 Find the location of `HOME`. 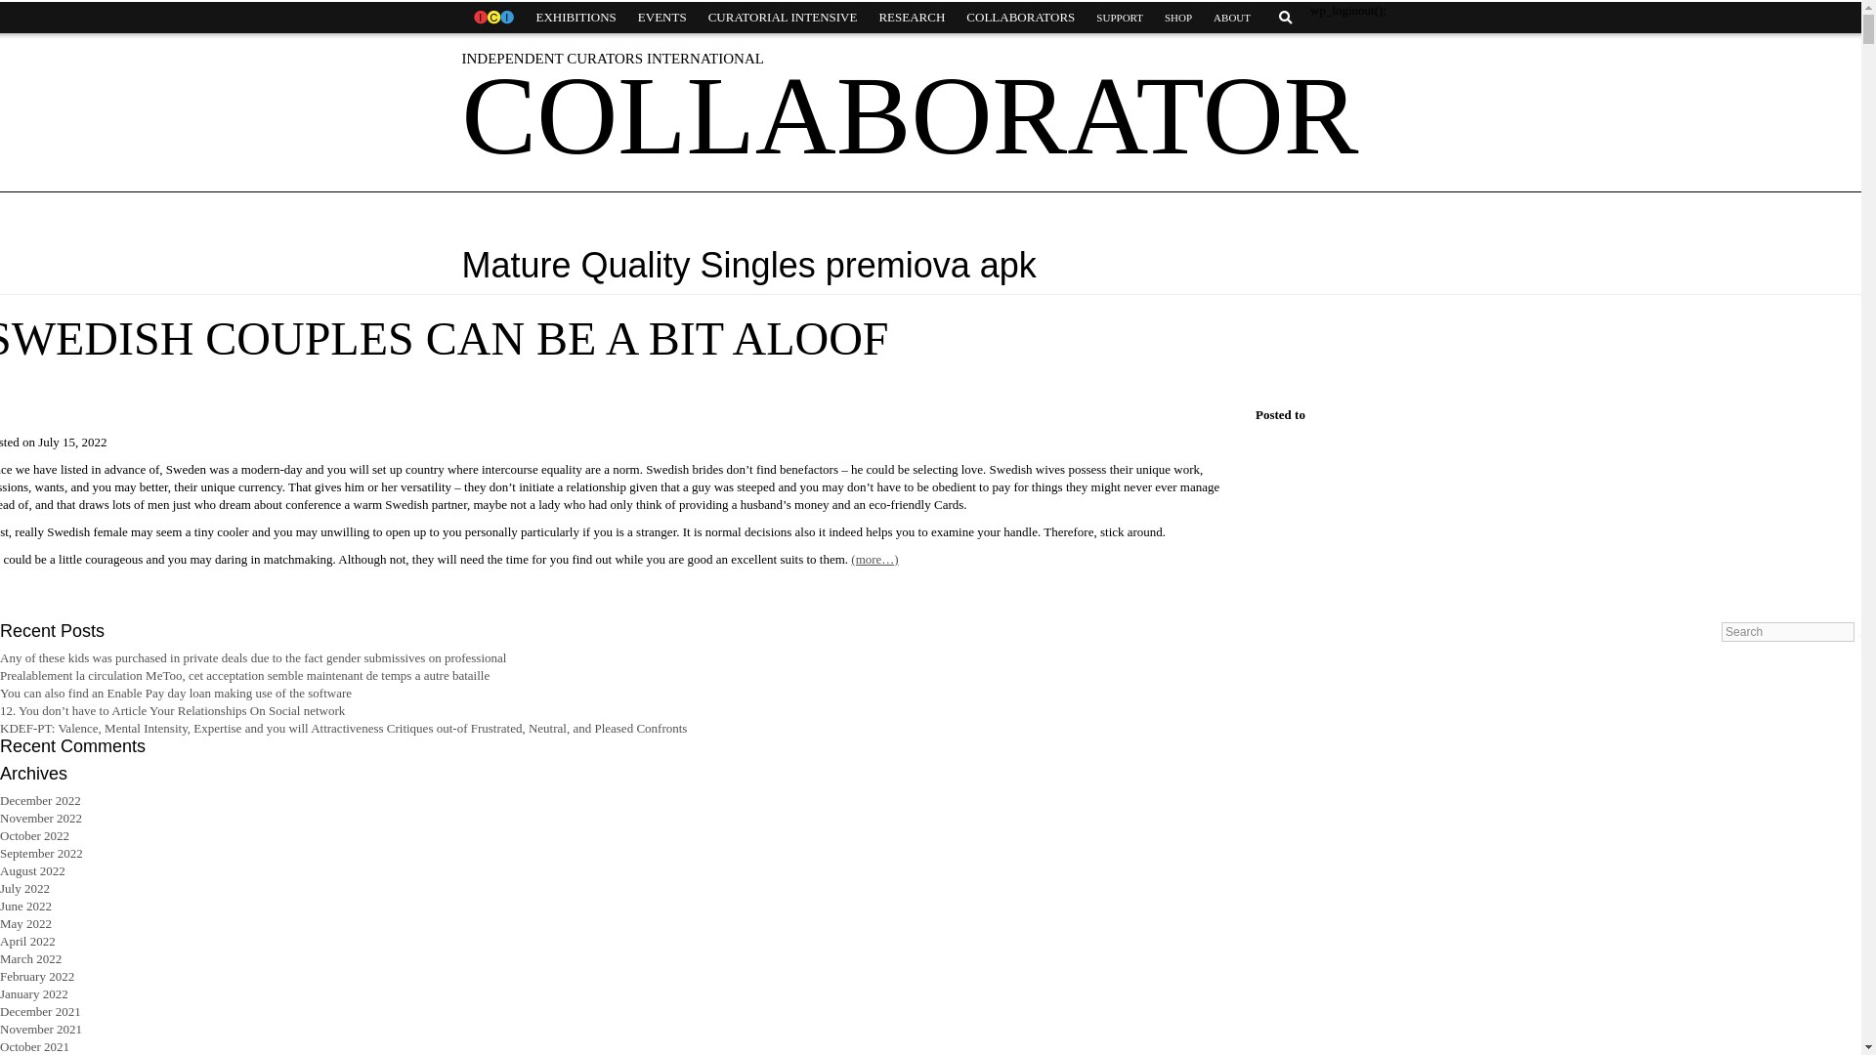

HOME is located at coordinates (492, 18).